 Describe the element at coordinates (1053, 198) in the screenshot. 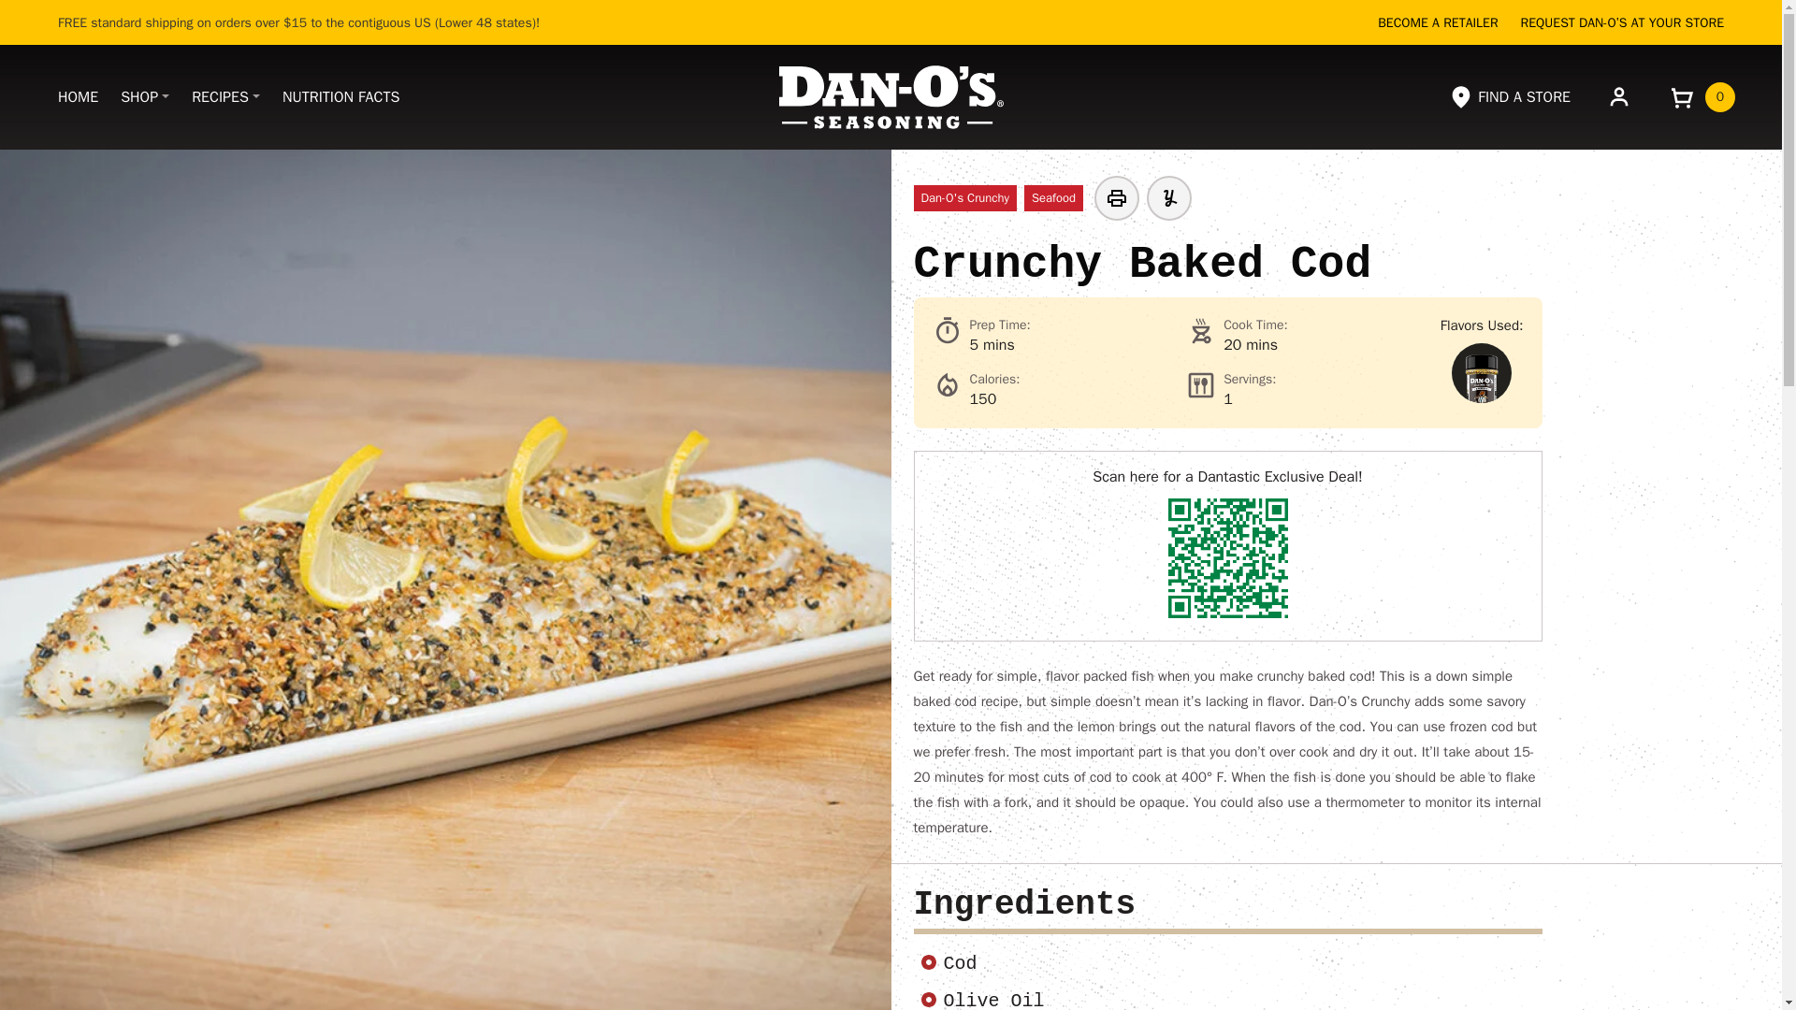

I see `Seafood` at that location.